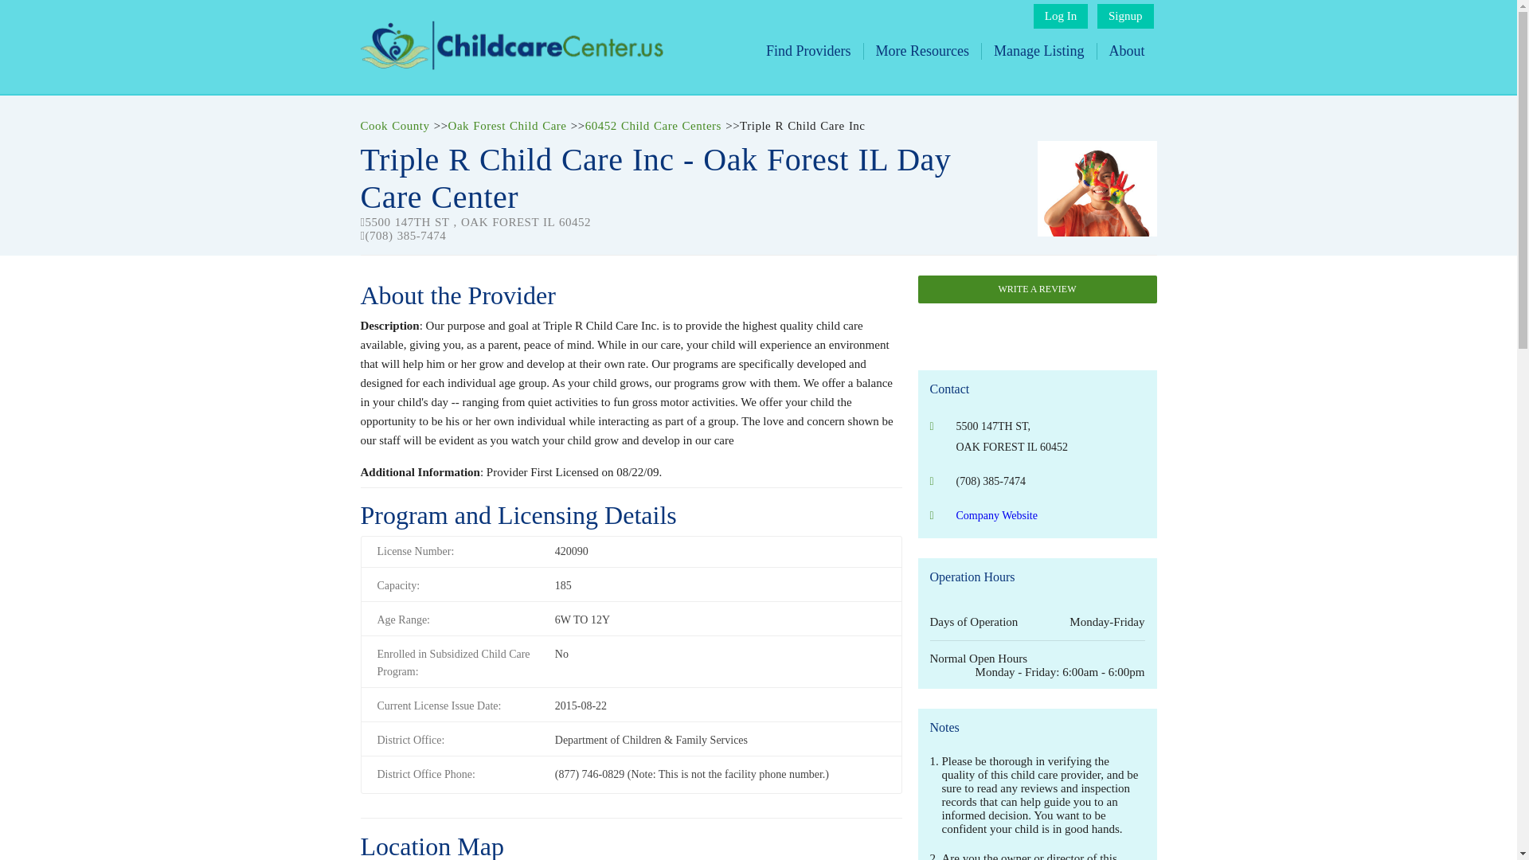 The height and width of the screenshot is (860, 1529). I want to click on WRITE A REVIEW, so click(1037, 289).